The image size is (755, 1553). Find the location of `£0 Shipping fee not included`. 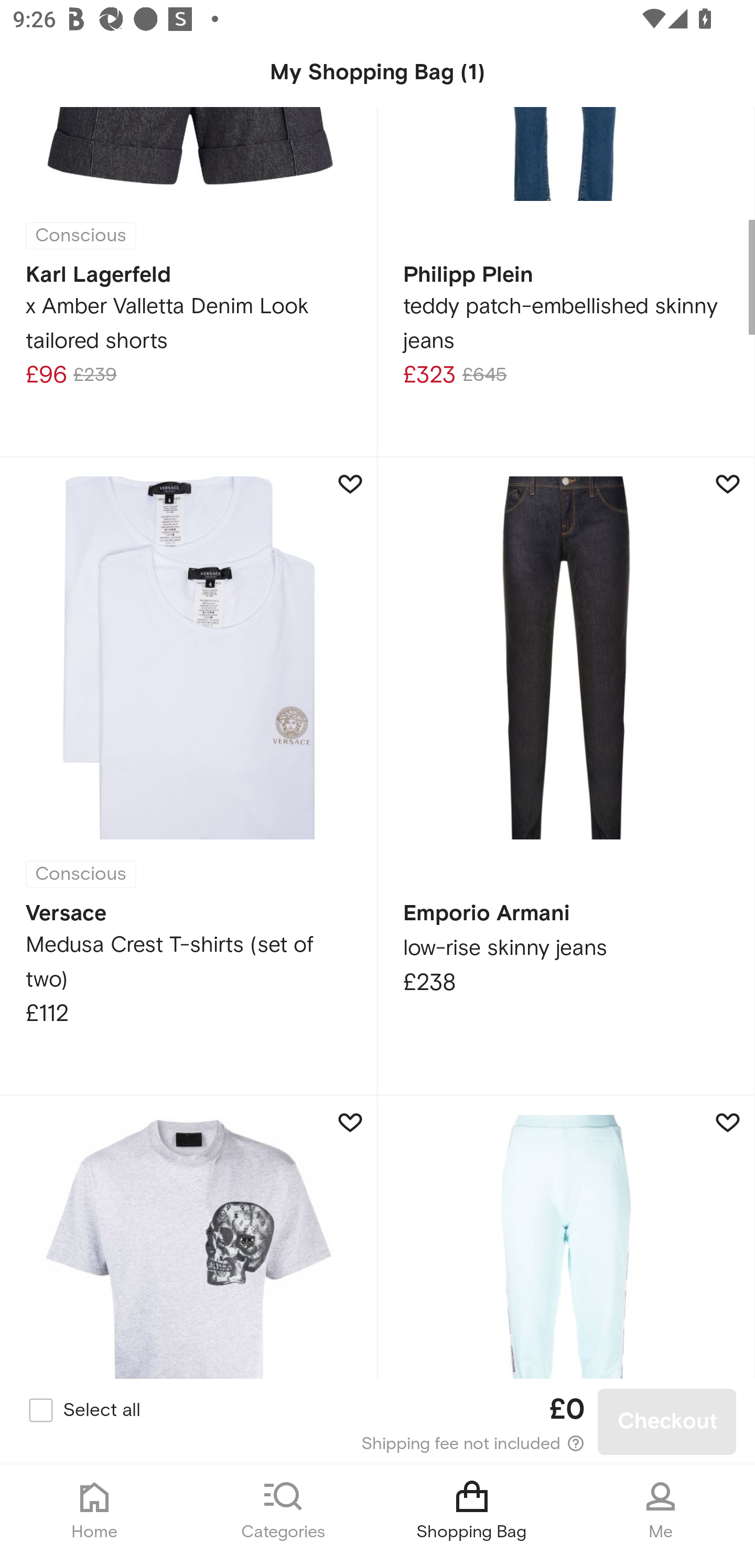

£0 Shipping fee not included is located at coordinates (379, 1422).